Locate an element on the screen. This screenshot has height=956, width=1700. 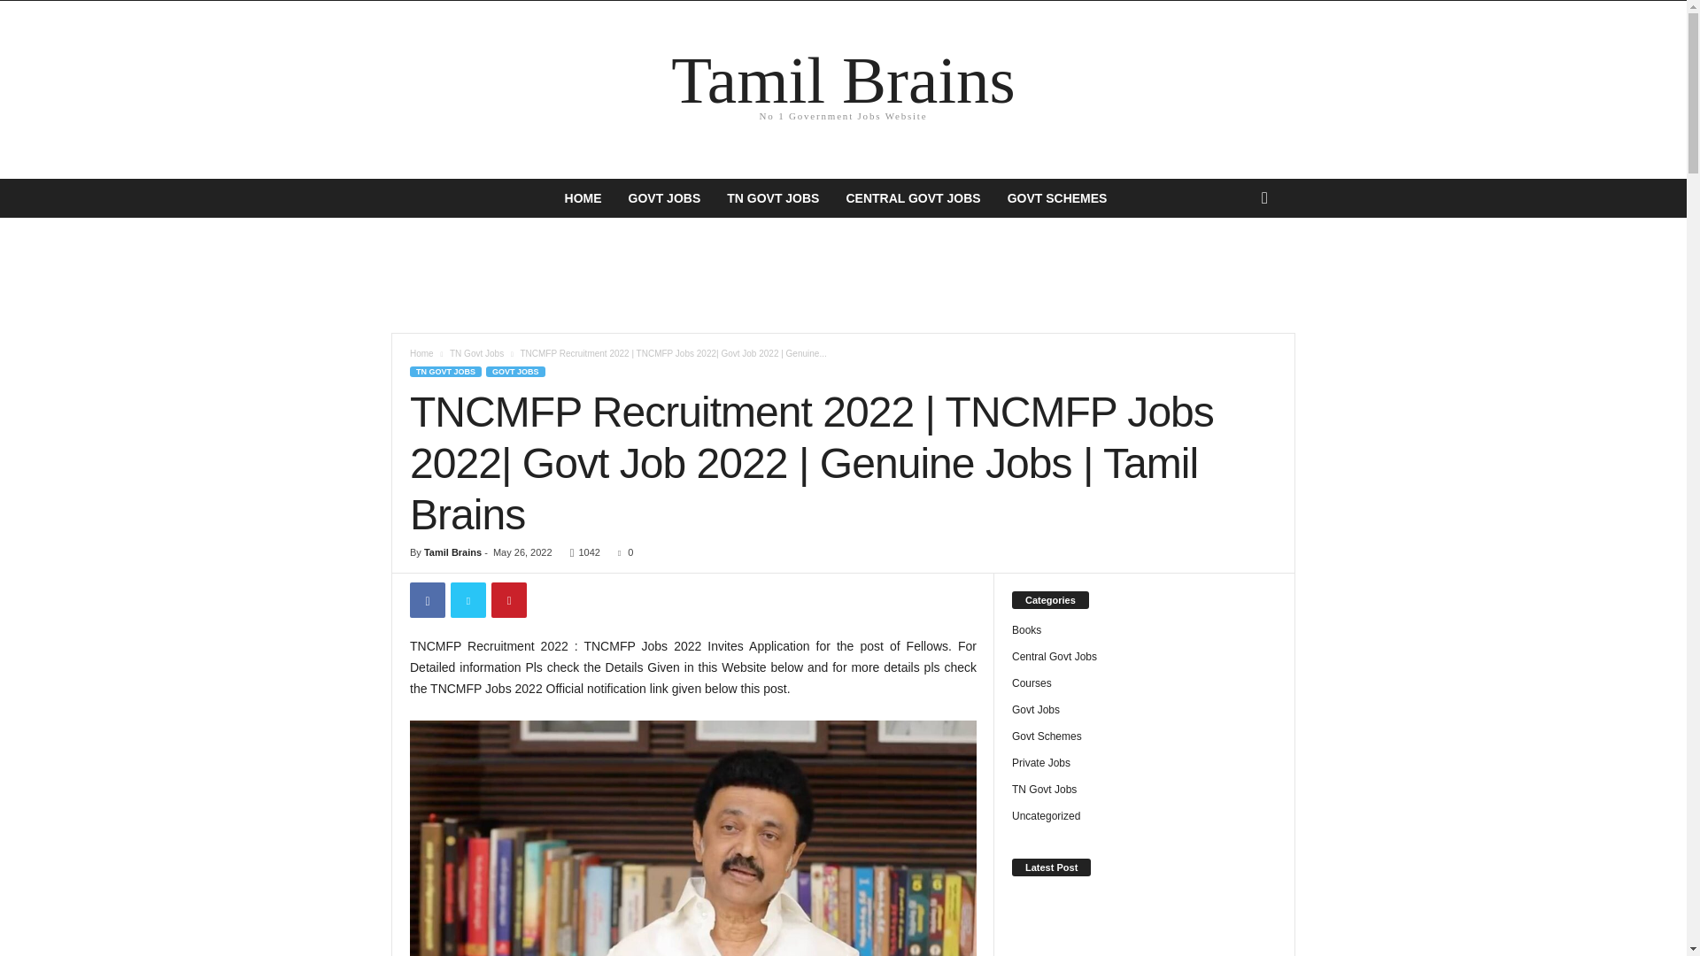
GOVT SCHEMES is located at coordinates (1057, 198).